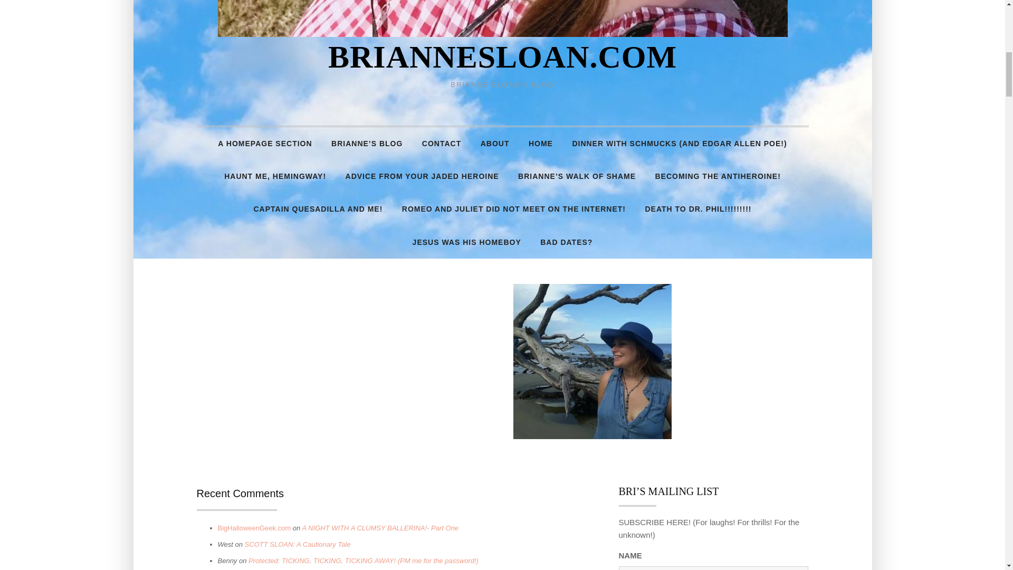 The image size is (1013, 570). I want to click on BECOMING THE ANTIHEROINE!, so click(718, 176).